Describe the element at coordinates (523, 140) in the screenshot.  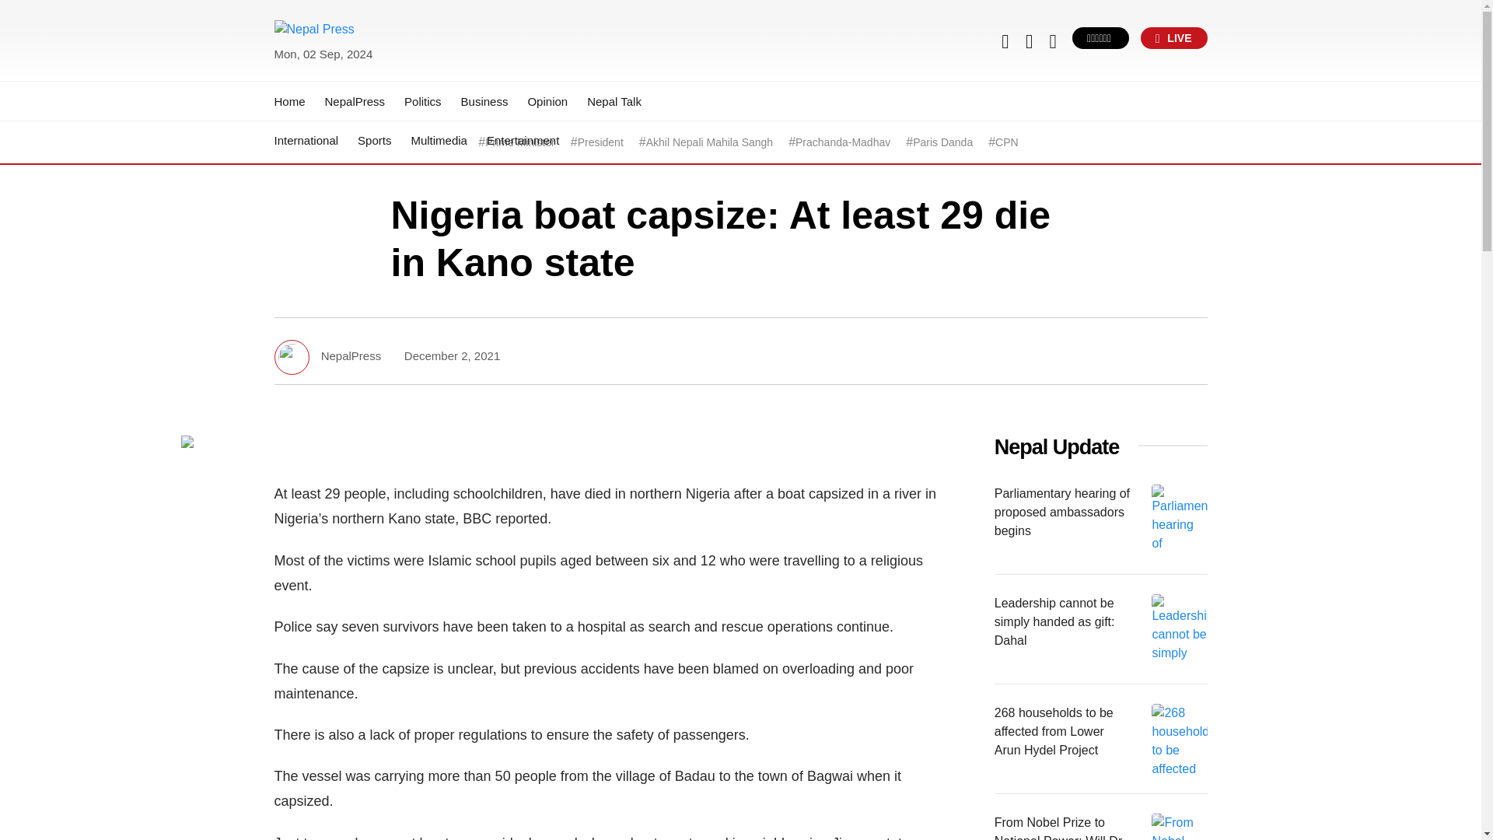
I see `Entertainment` at that location.